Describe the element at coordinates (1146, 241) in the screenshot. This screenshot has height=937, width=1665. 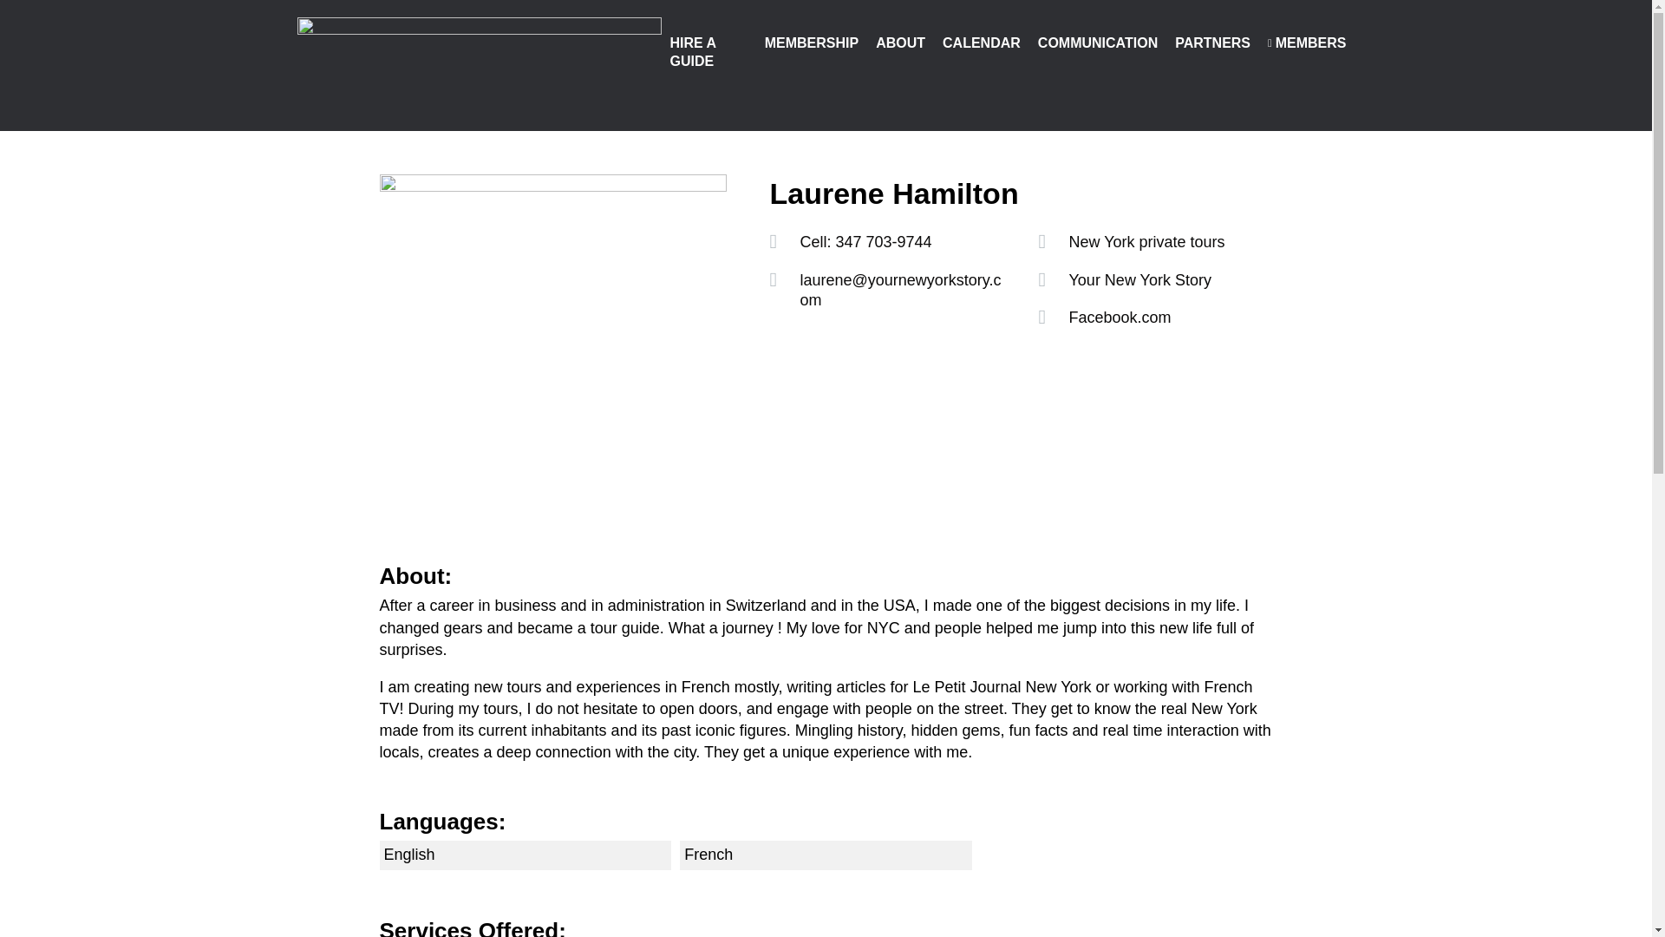
I see `New York private tours` at that location.